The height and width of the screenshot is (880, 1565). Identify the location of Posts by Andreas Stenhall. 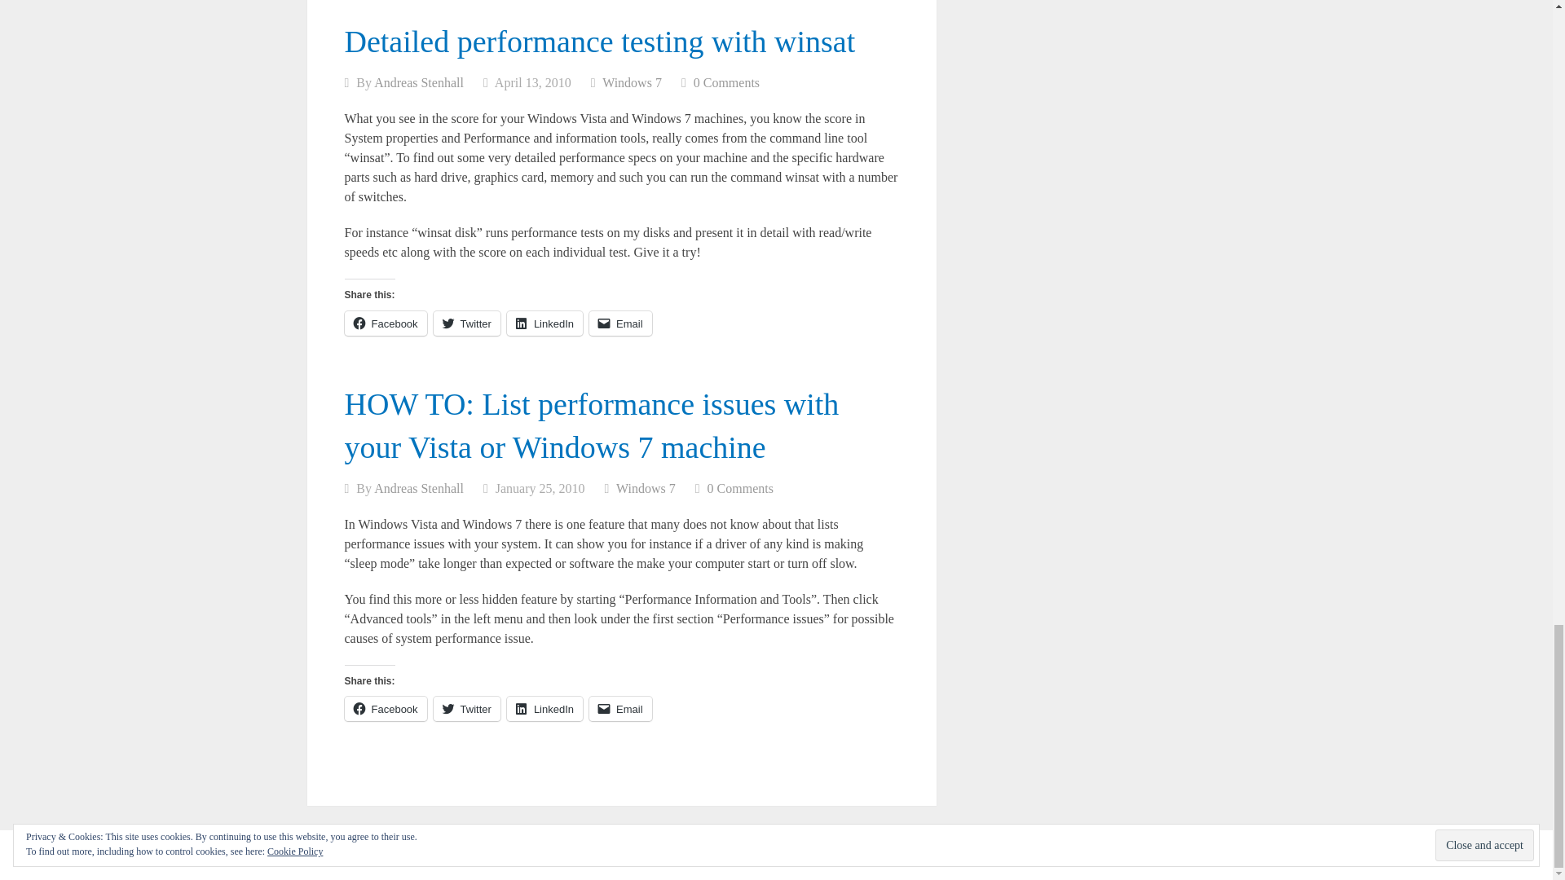
(418, 82).